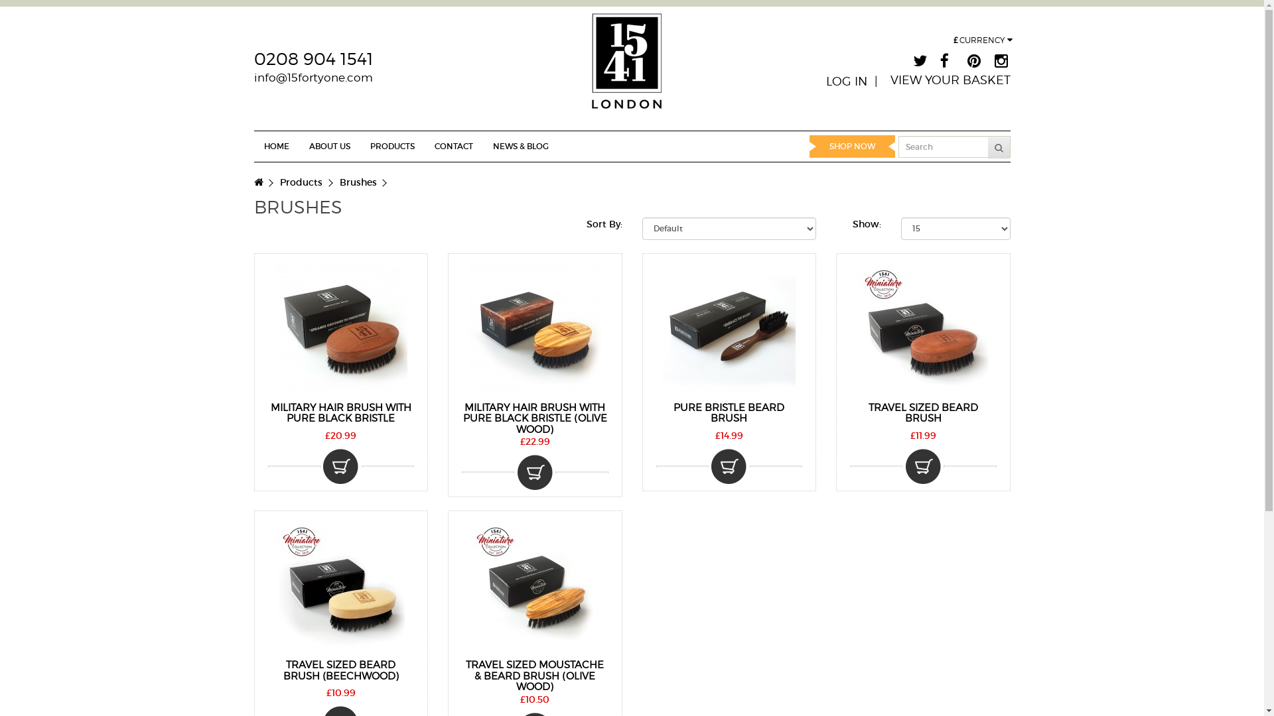 The image size is (1274, 716). Describe the element at coordinates (852, 147) in the screenshot. I see `SHOP NOW` at that location.